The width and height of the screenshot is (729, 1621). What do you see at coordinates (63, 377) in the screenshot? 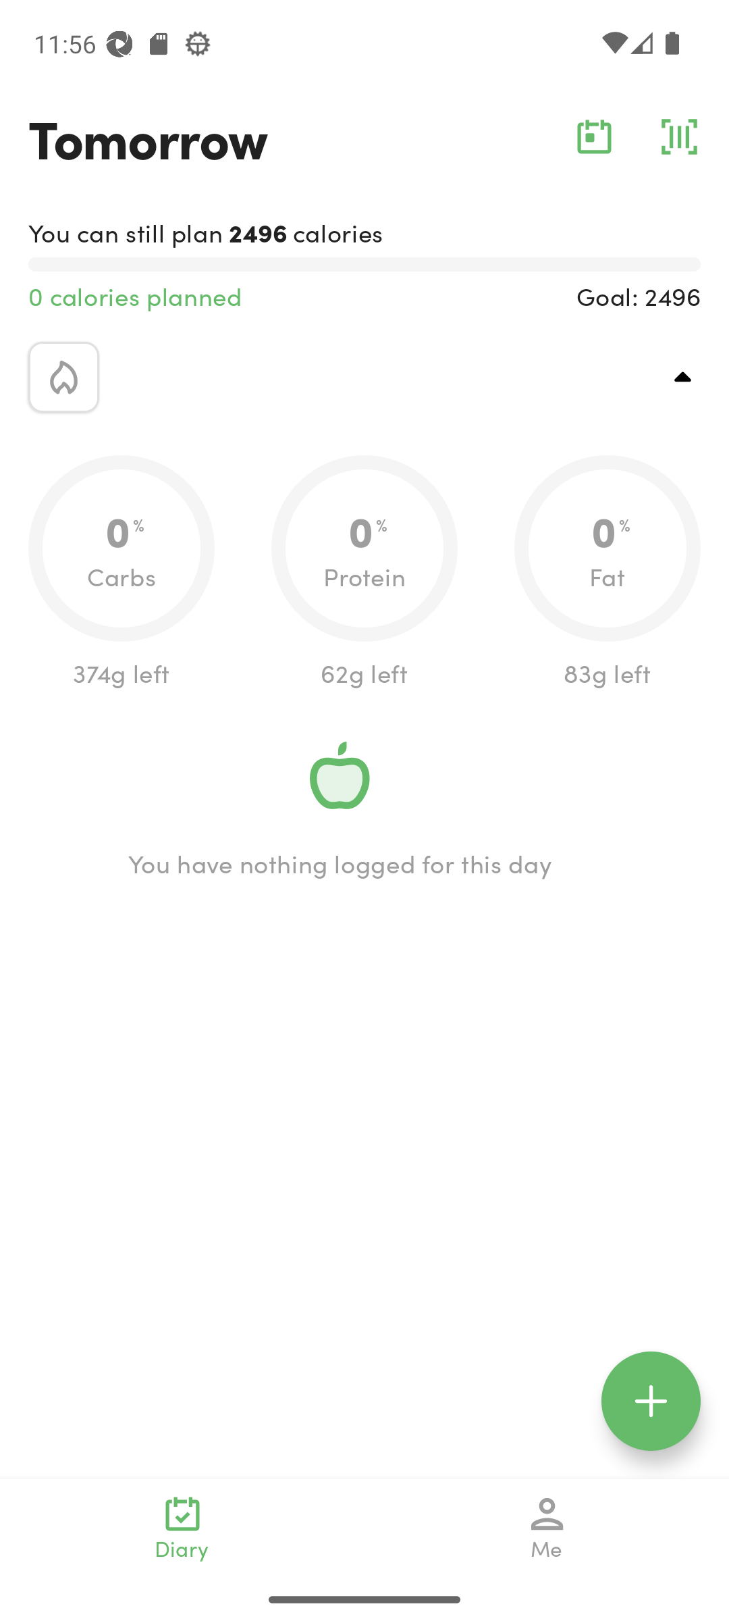
I see `calorie_icon` at bounding box center [63, 377].